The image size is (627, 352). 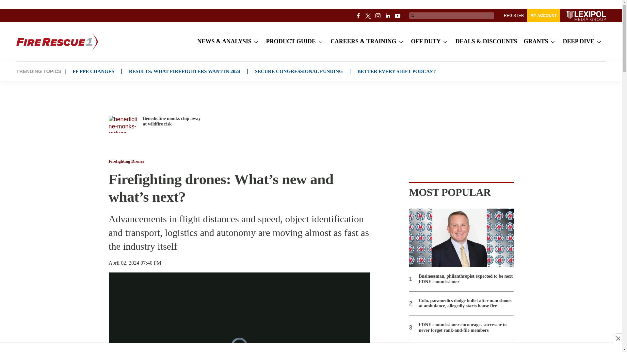 I want to click on linkedin, so click(x=388, y=16).